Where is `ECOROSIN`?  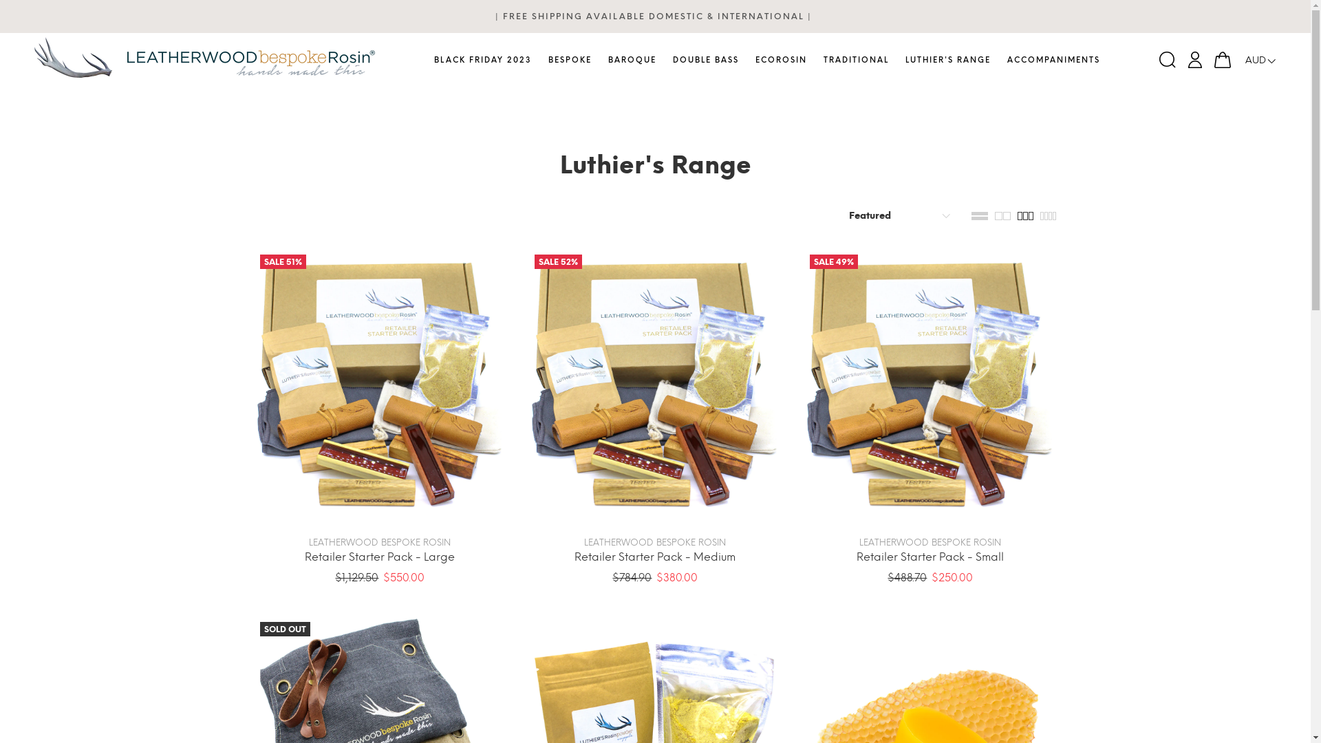
ECOROSIN is located at coordinates (782, 61).